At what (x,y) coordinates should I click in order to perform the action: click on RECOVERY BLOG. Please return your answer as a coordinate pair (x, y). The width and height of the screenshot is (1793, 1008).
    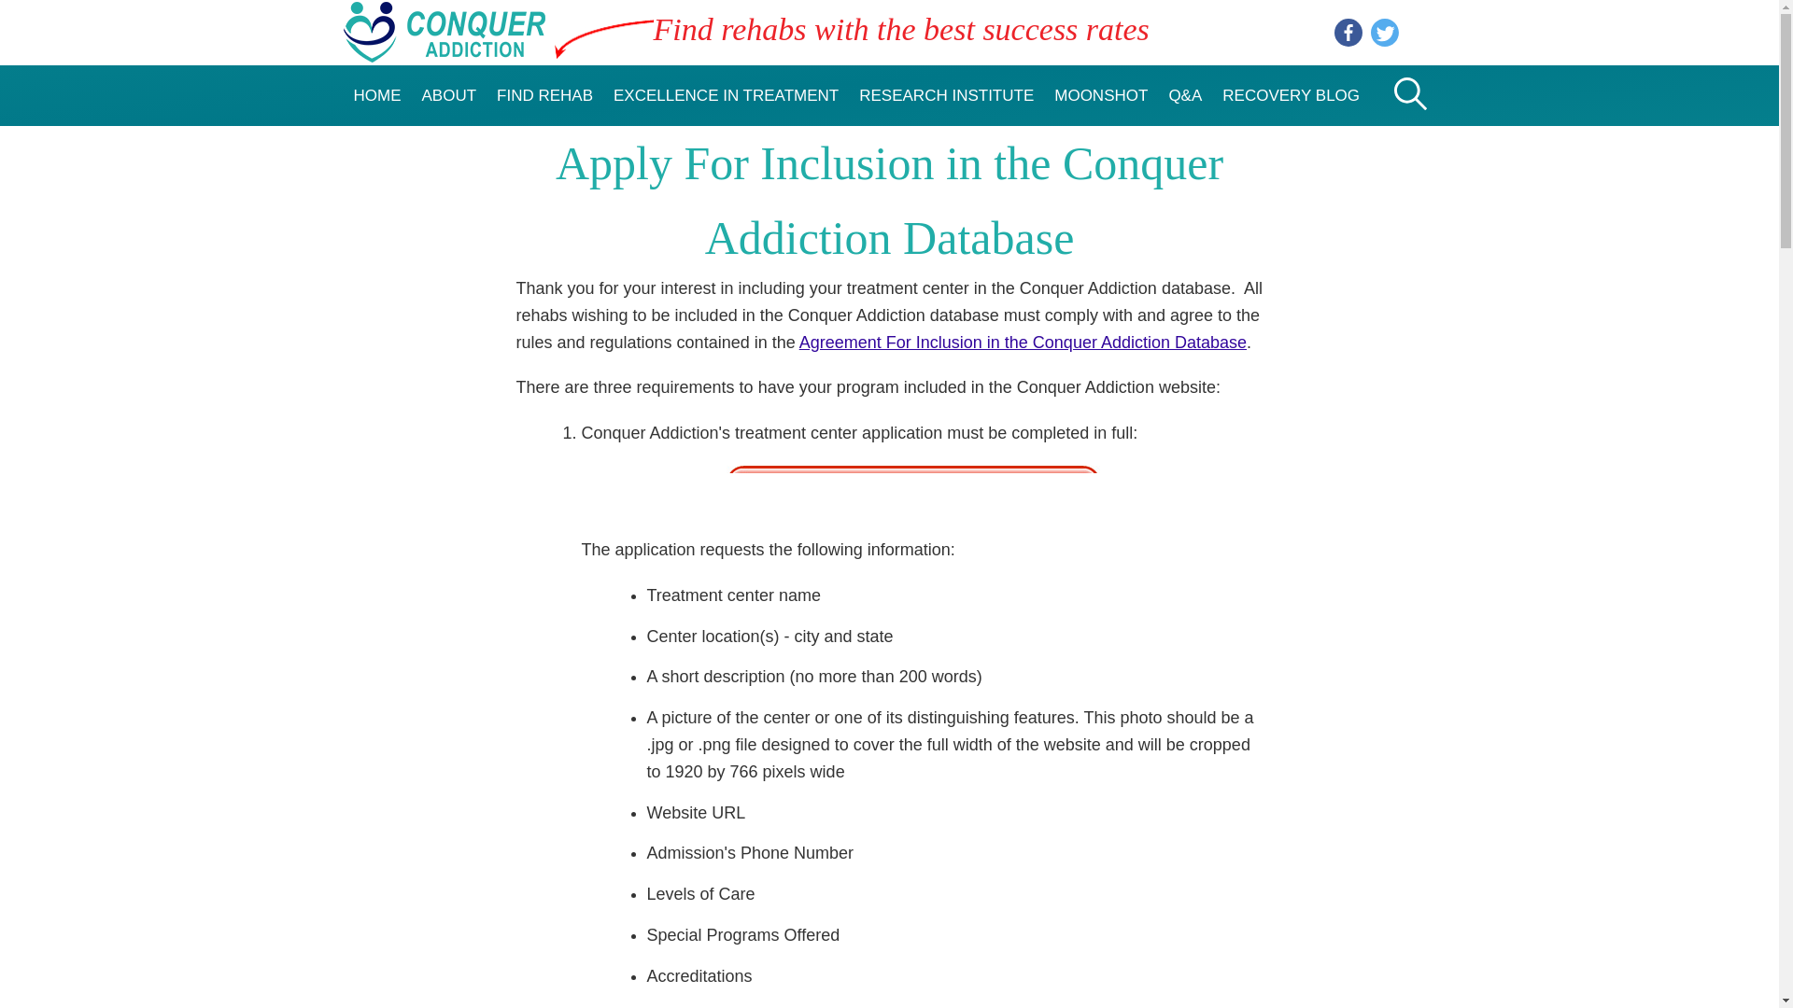
    Looking at the image, I should click on (1291, 95).